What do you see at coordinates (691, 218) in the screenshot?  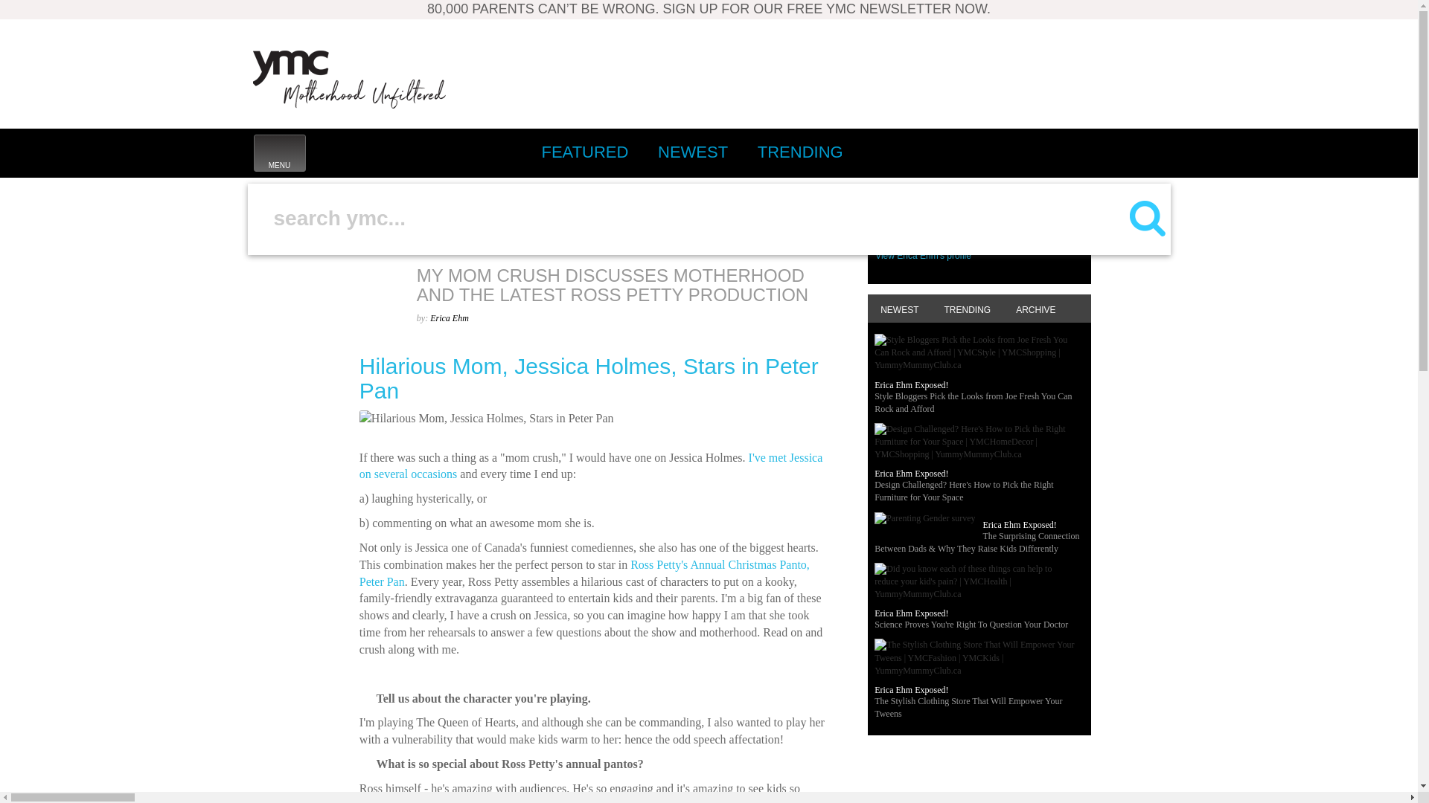 I see `Enter the terms you wish to search for.` at bounding box center [691, 218].